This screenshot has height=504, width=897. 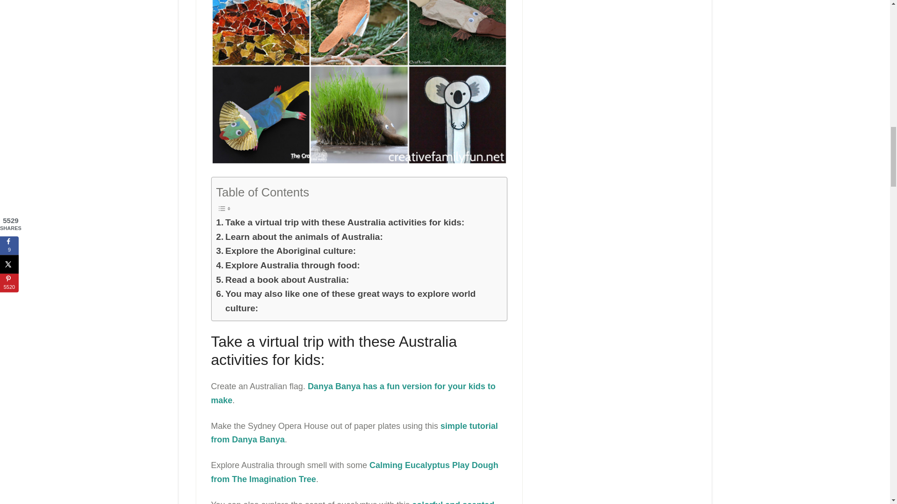 I want to click on Danya Banya has a fun version for your kids to make, so click(x=353, y=393).